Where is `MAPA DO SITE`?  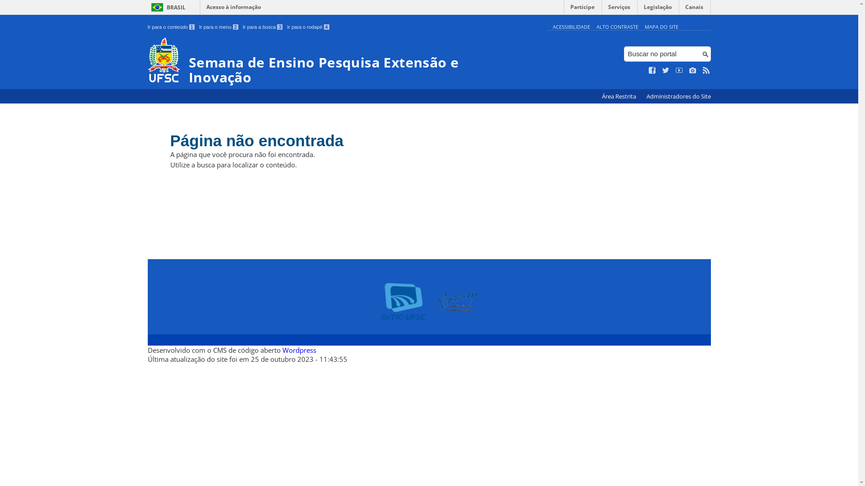
MAPA DO SITE is located at coordinates (661, 27).